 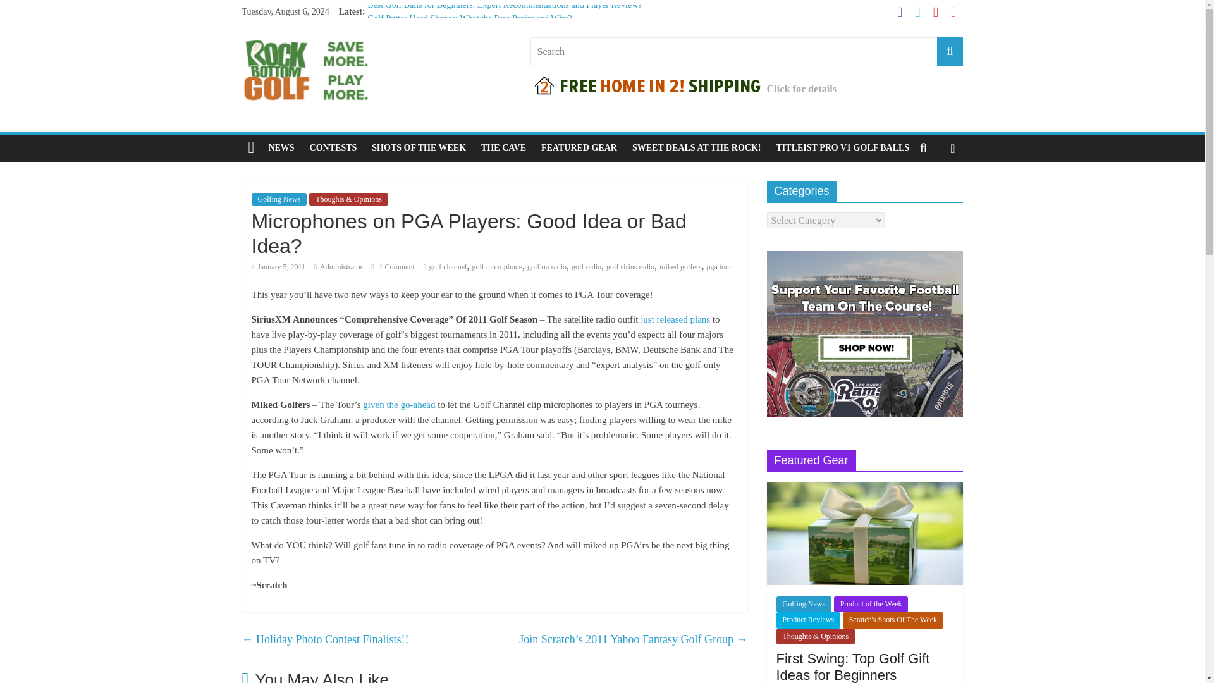 What do you see at coordinates (546, 266) in the screenshot?
I see `golf on radio` at bounding box center [546, 266].